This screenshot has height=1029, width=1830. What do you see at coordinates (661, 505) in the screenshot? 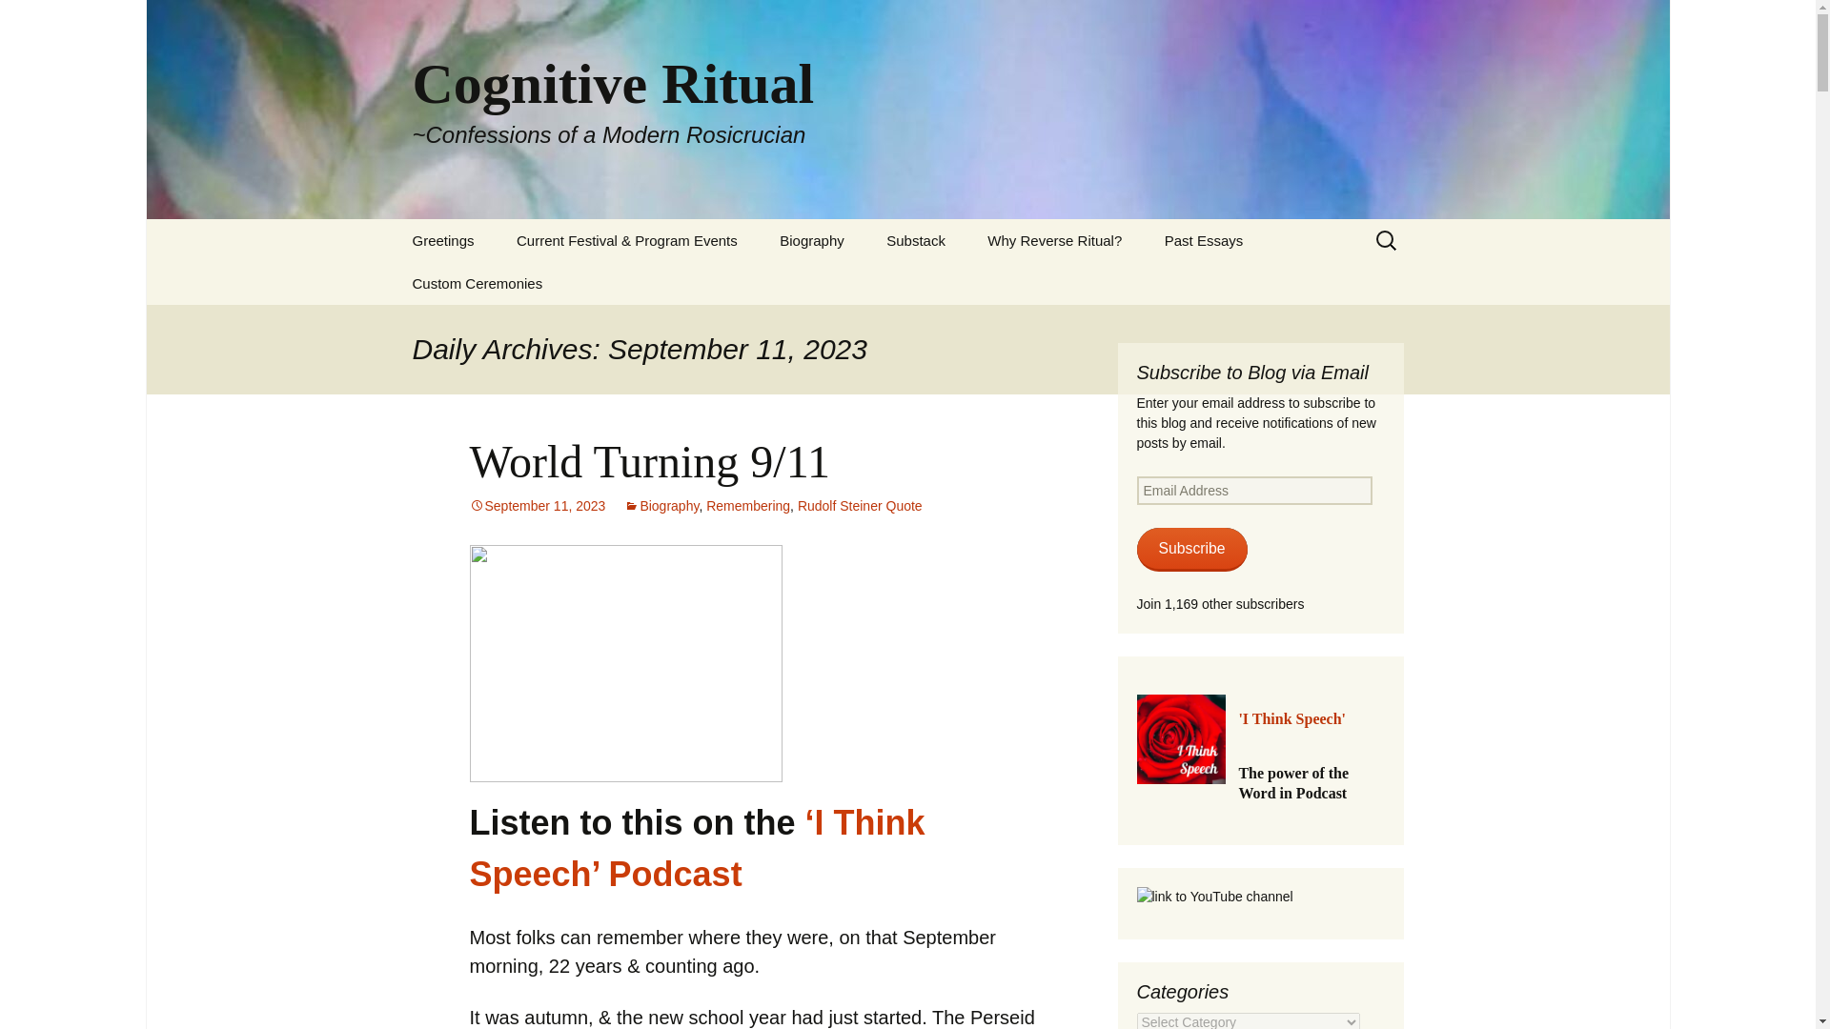
I see `Biography` at bounding box center [661, 505].